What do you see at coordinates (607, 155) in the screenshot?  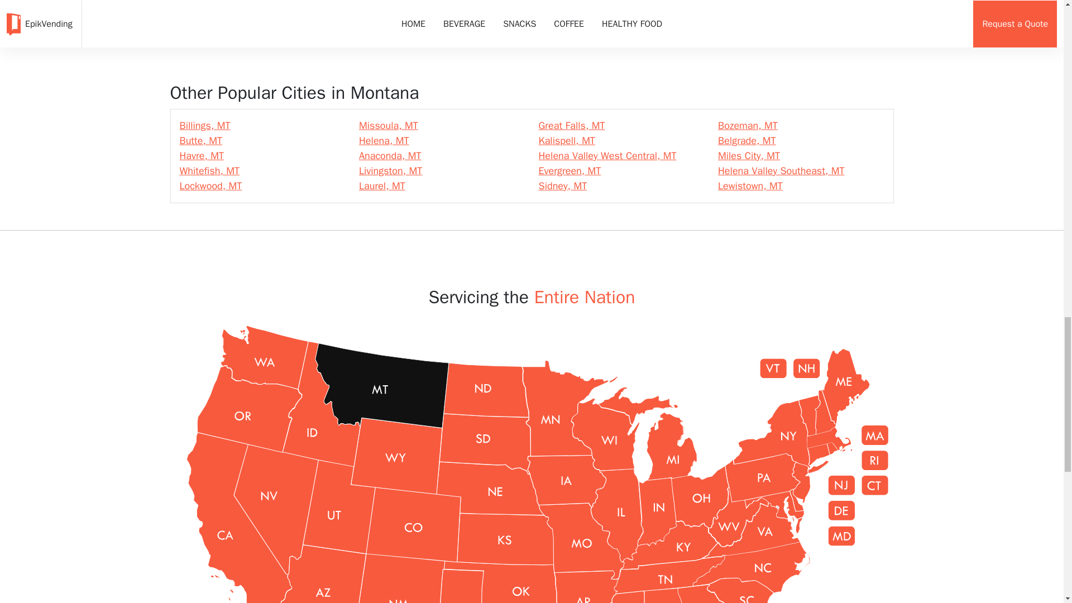 I see `Helena Valley West Central, MT` at bounding box center [607, 155].